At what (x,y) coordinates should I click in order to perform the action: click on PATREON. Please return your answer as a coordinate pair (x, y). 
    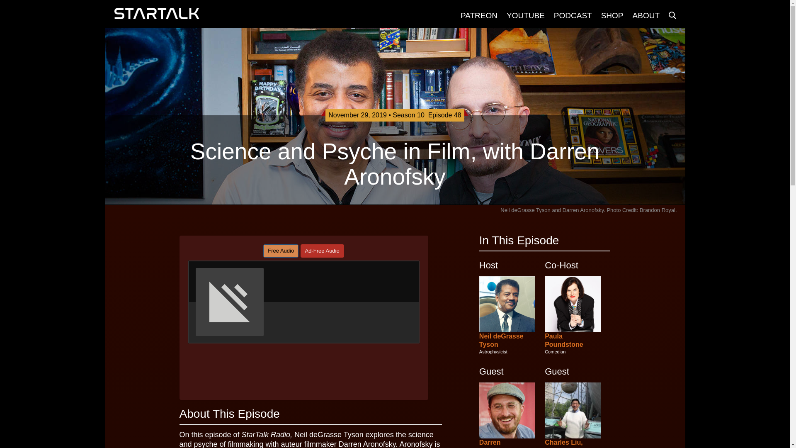
    Looking at the image, I should click on (478, 15).